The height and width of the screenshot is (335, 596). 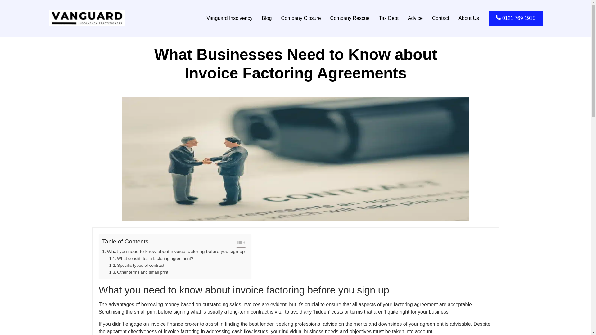 I want to click on Blog, so click(x=266, y=18).